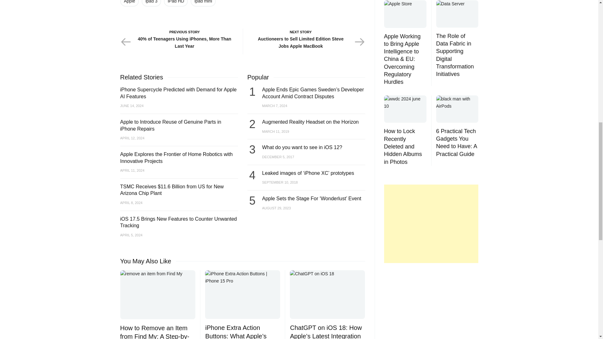 Image resolution: width=603 pixels, height=339 pixels. Describe the element at coordinates (203, 3) in the screenshot. I see `ipad mini` at that location.